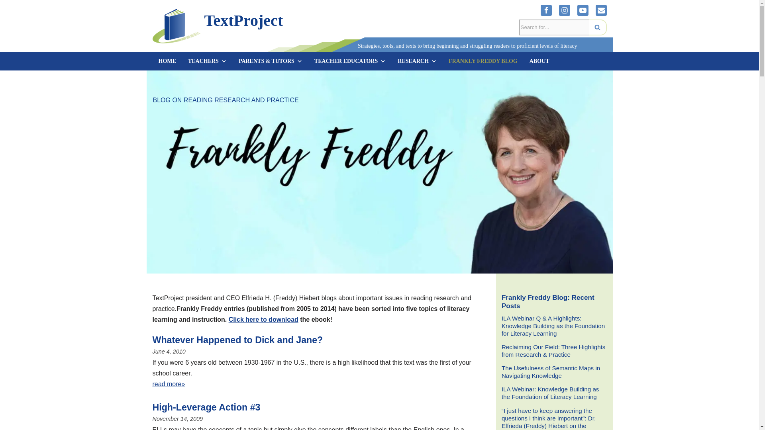  What do you see at coordinates (546, 10) in the screenshot?
I see `Facebook` at bounding box center [546, 10].